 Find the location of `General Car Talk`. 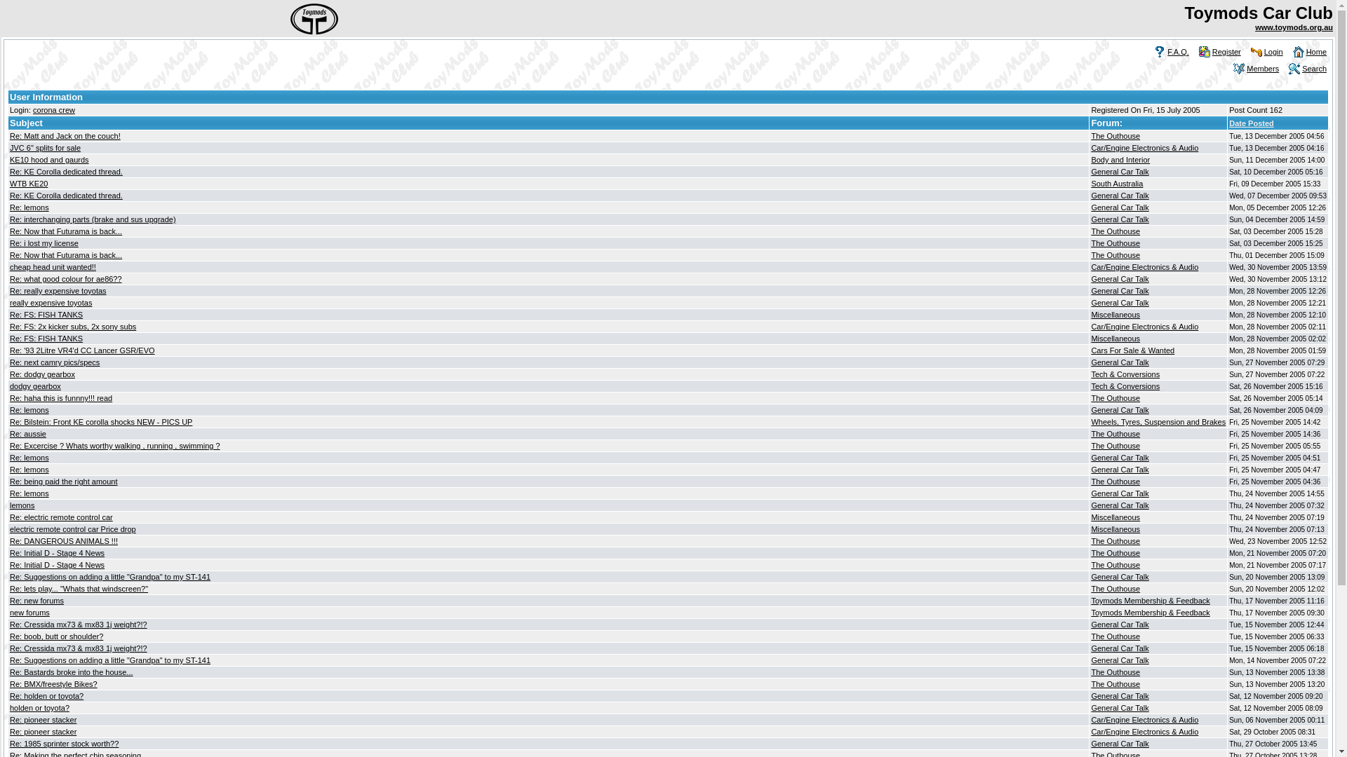

General Car Talk is located at coordinates (1120, 362).